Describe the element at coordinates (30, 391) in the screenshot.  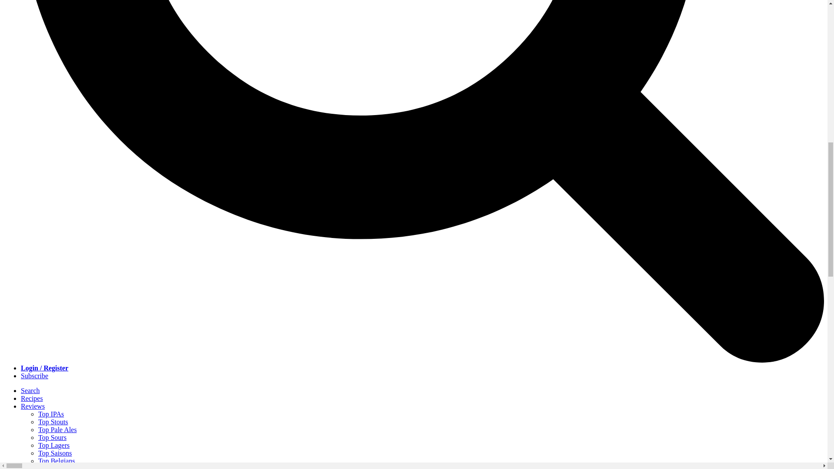
I see `Search` at that location.